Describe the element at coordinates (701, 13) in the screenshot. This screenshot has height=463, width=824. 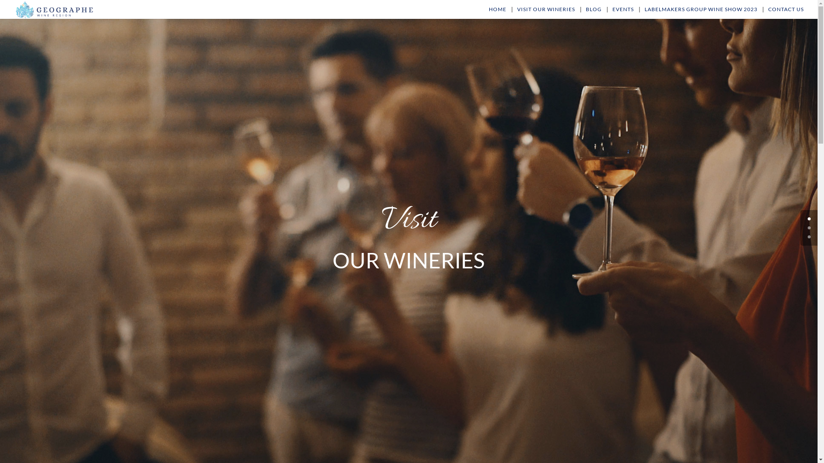
I see `LABELMAKERS GROUP WINE SHOW 2023` at that location.